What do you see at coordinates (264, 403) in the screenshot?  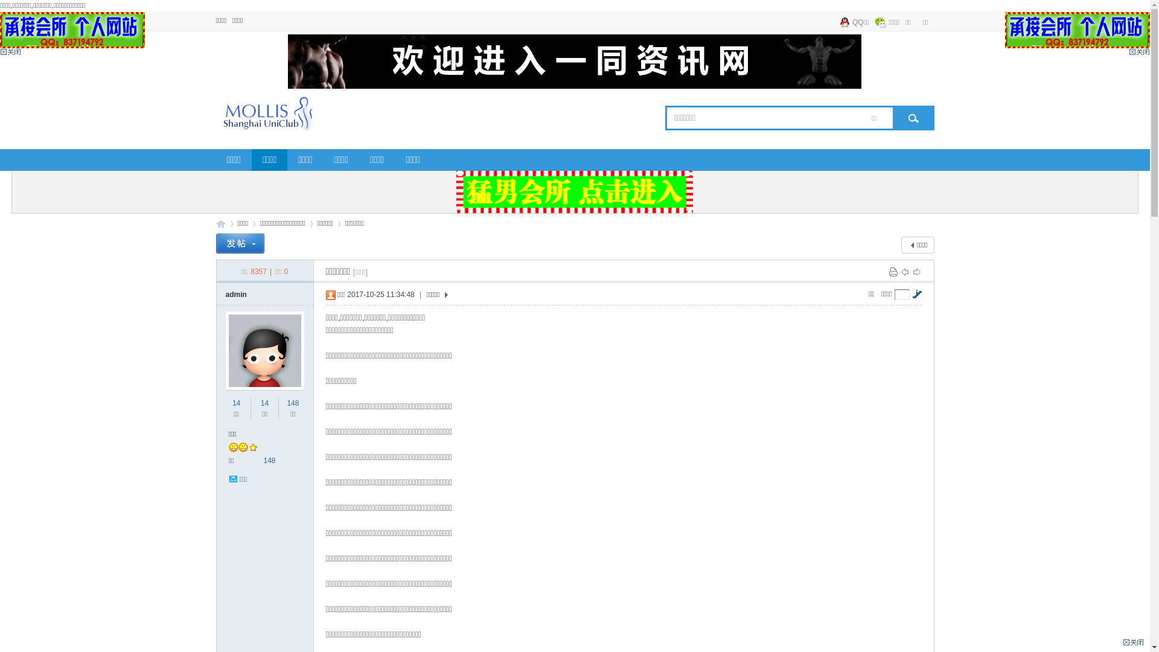 I see `14` at bounding box center [264, 403].